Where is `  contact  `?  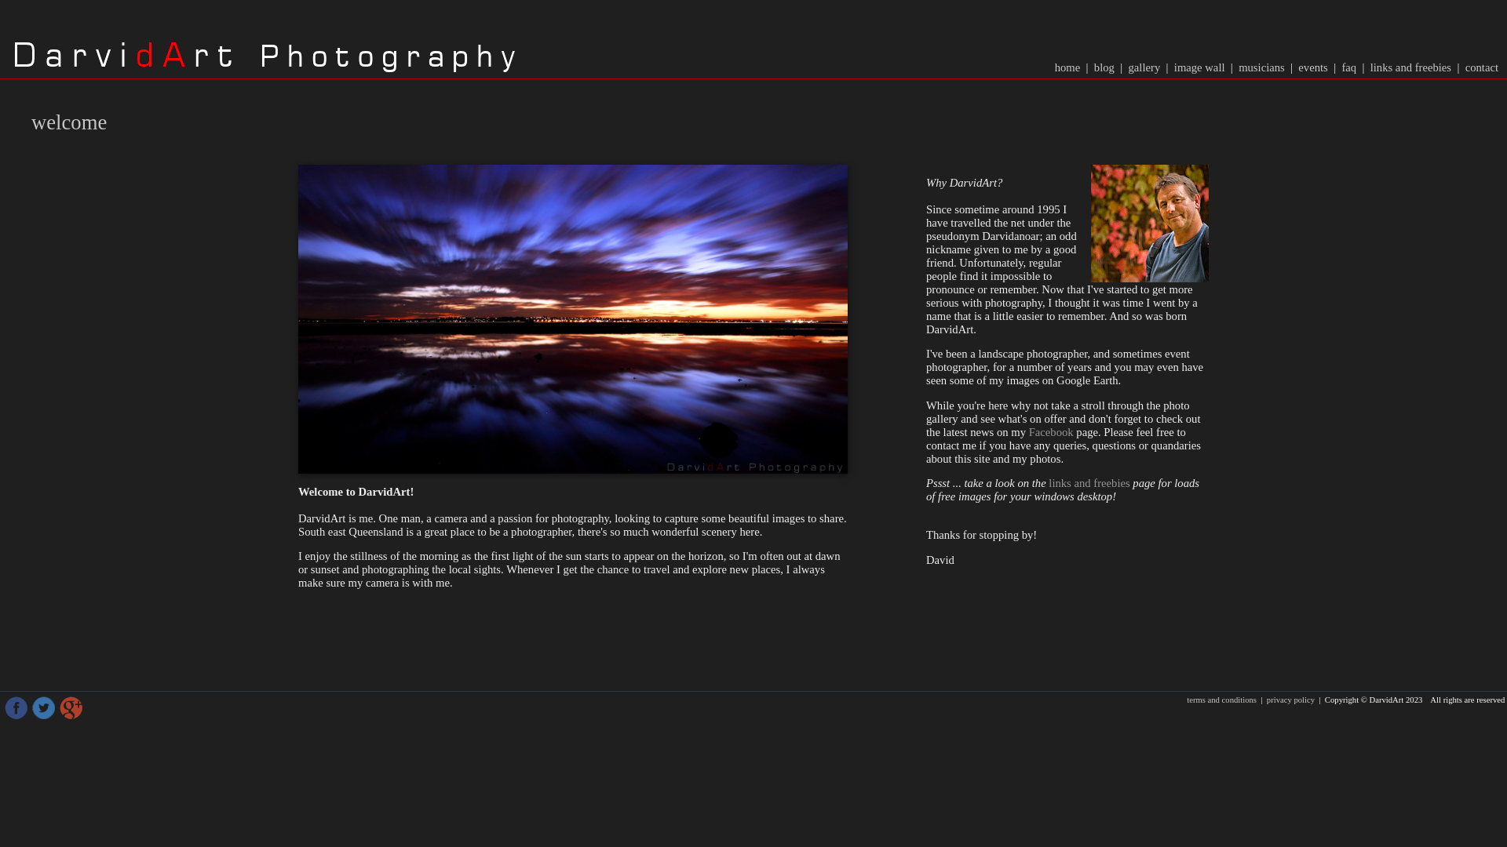   contact   is located at coordinates (1482, 67).